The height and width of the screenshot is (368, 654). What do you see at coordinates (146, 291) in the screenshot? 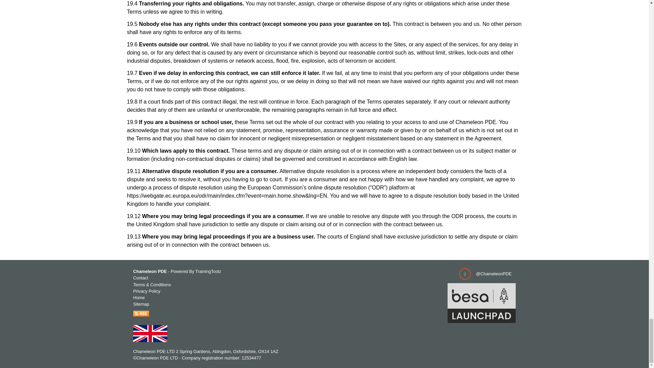
I see `Privacy Policy` at bounding box center [146, 291].